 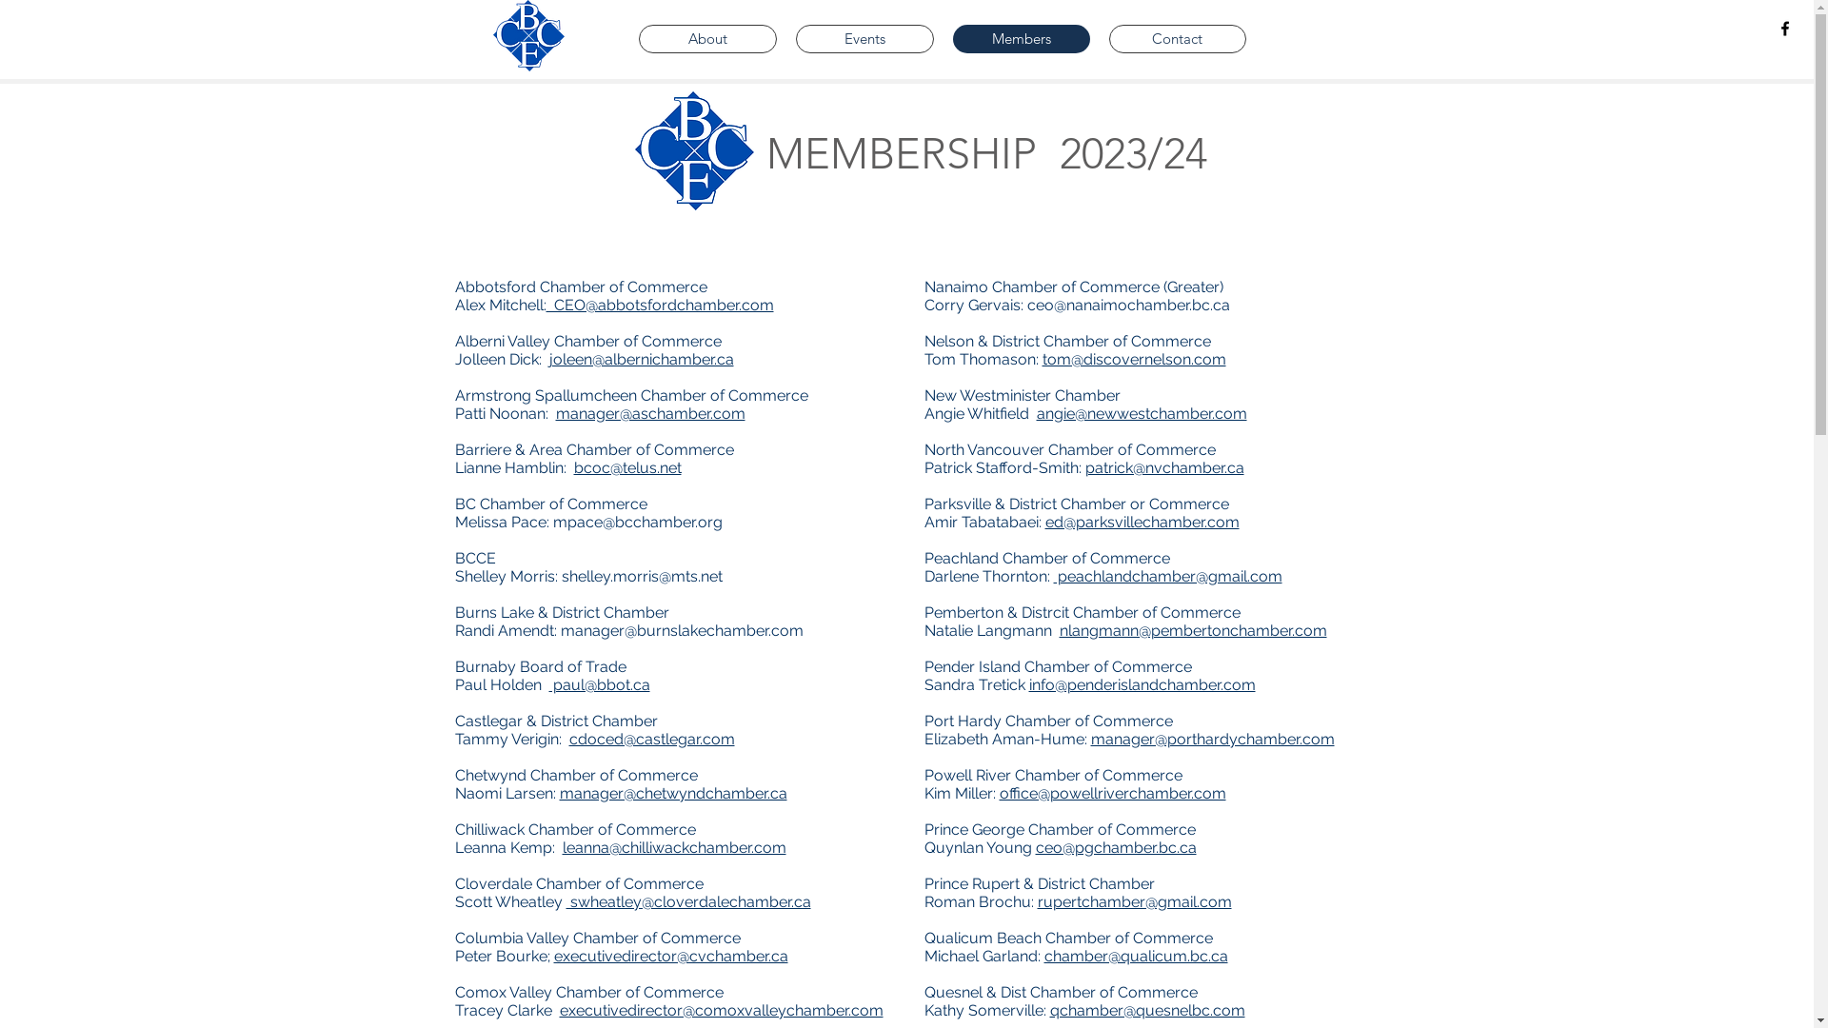 I want to click on Michael Garland: chamber@qualicum.bc.ca, so click(x=1076, y=956).